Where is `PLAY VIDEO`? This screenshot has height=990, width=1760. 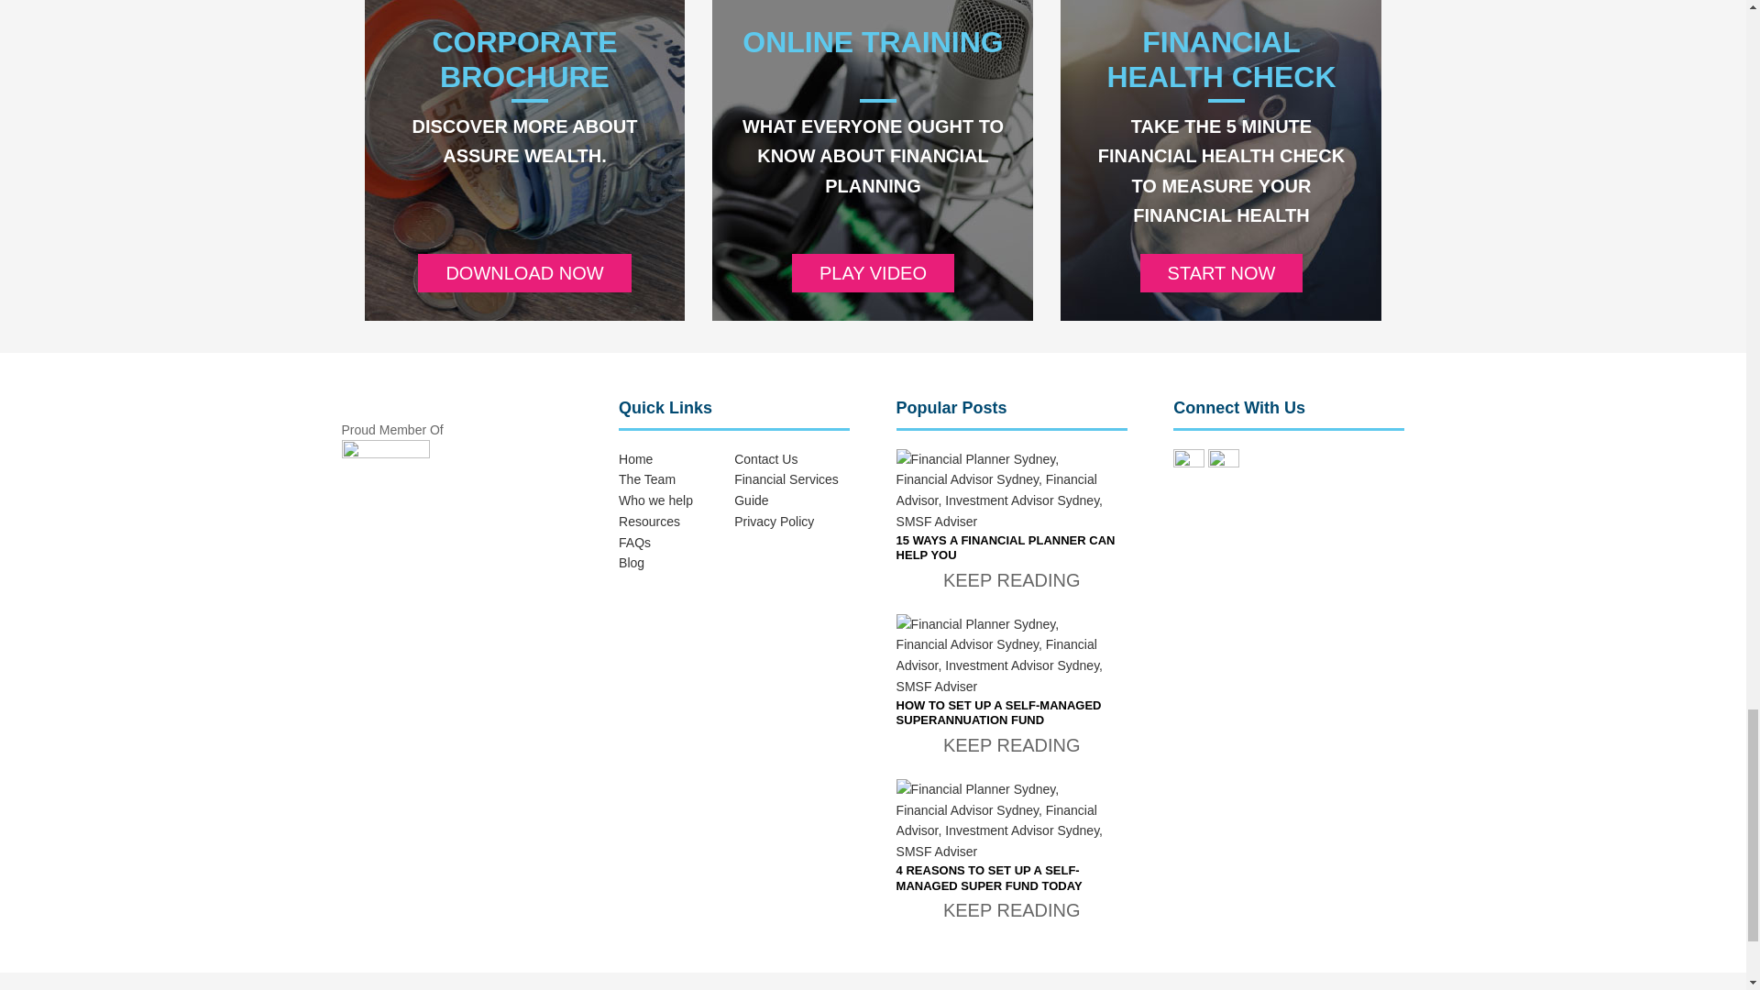
PLAY VIDEO is located at coordinates (873, 272).